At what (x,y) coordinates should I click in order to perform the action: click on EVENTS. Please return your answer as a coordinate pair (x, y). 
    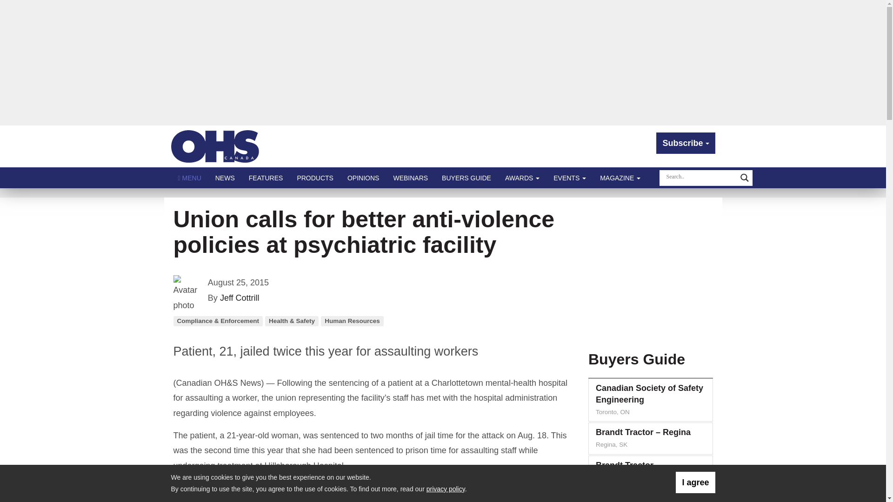
    Looking at the image, I should click on (569, 178).